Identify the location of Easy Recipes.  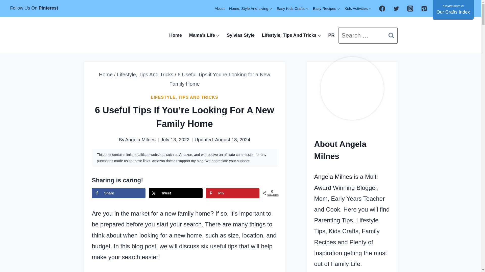
(326, 8).